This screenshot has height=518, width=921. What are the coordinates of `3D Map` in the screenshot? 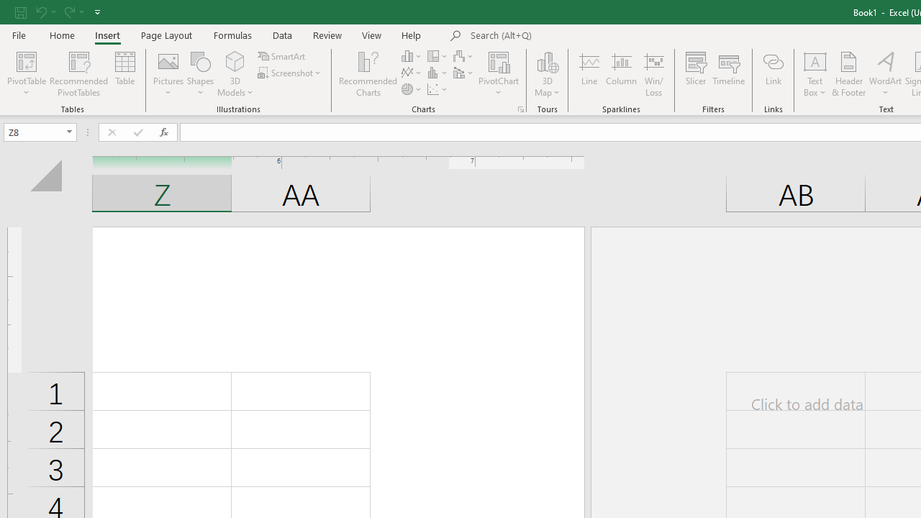 It's located at (547, 73).